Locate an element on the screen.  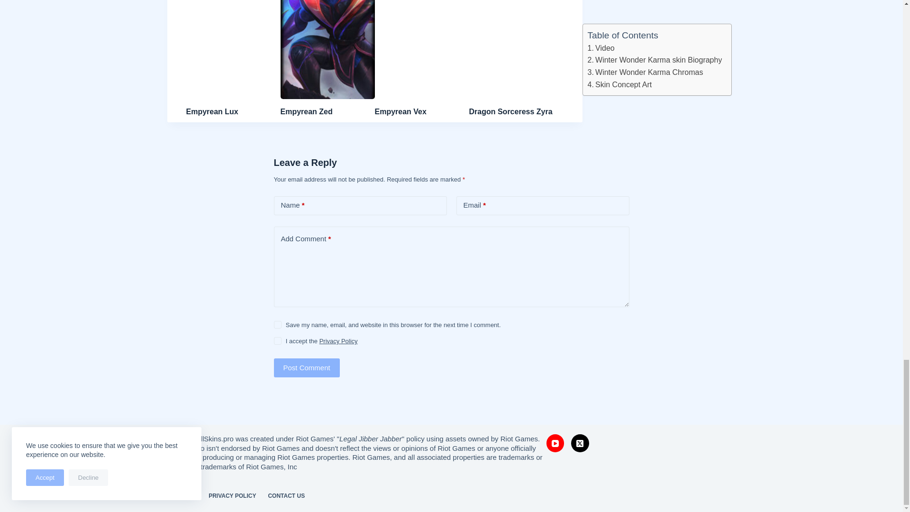
yes is located at coordinates (277, 325).